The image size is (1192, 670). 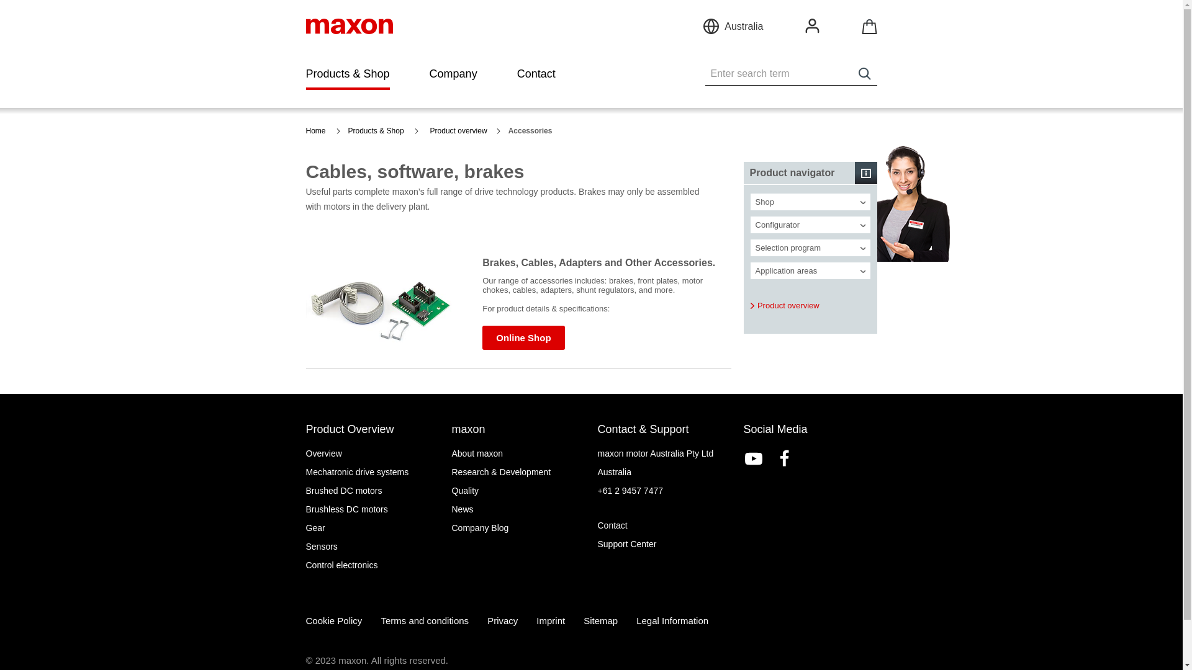 I want to click on Quality, so click(x=519, y=491).